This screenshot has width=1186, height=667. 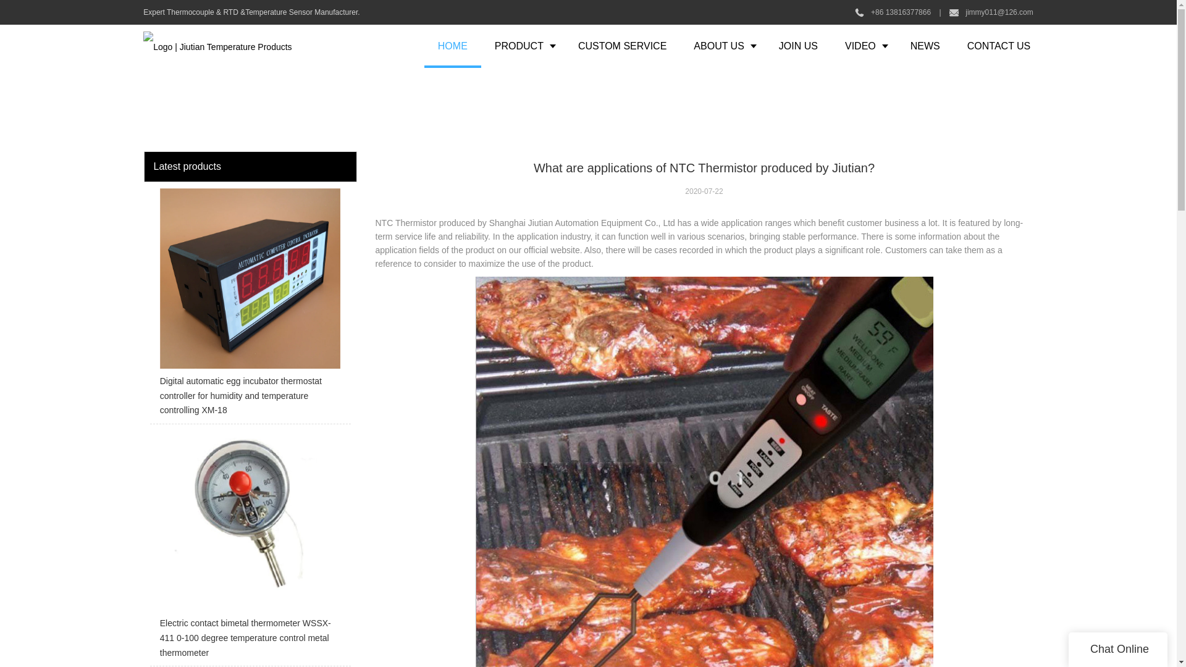 I want to click on CUSTOM SERVICE, so click(x=621, y=46).